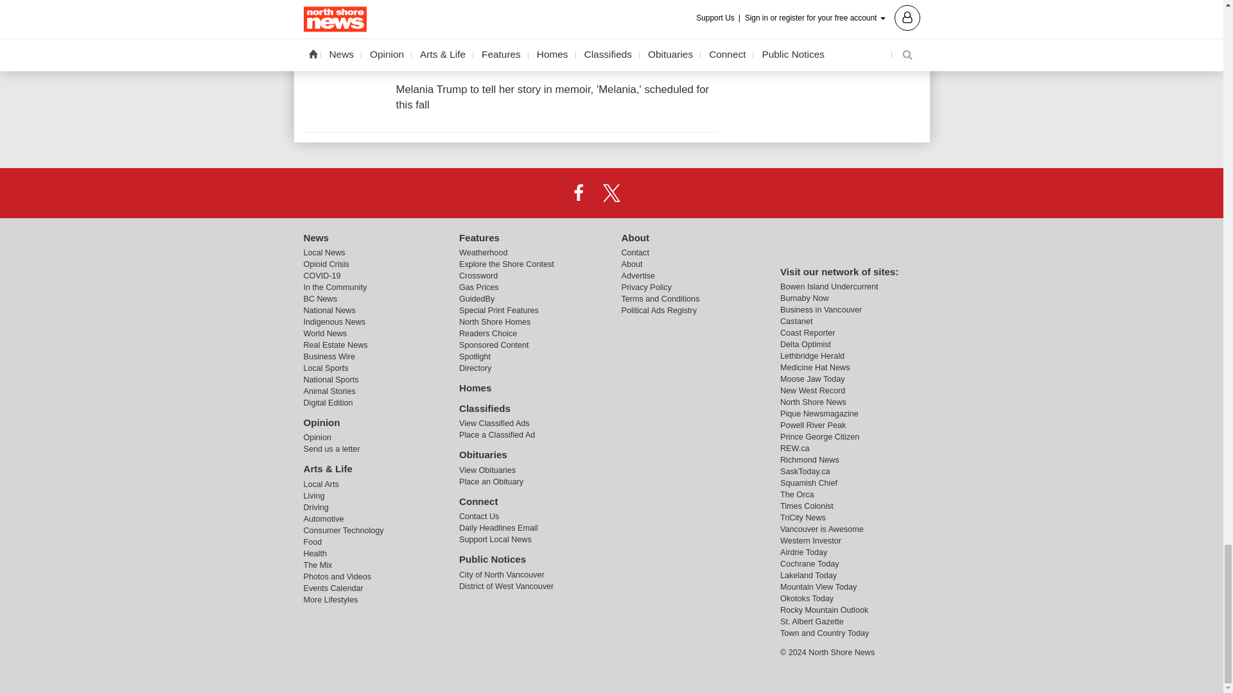 This screenshot has height=693, width=1233. What do you see at coordinates (611, 192) in the screenshot?
I see `X` at bounding box center [611, 192].